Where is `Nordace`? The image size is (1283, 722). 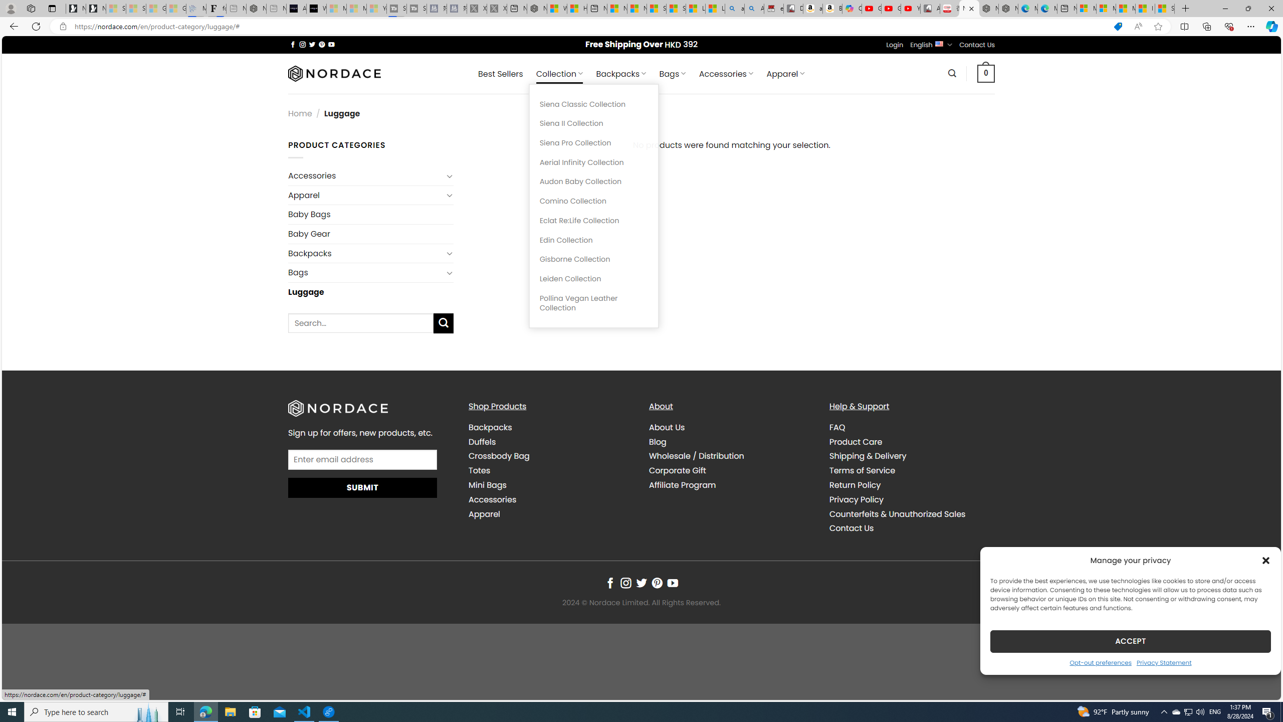
Nordace is located at coordinates (335, 73).